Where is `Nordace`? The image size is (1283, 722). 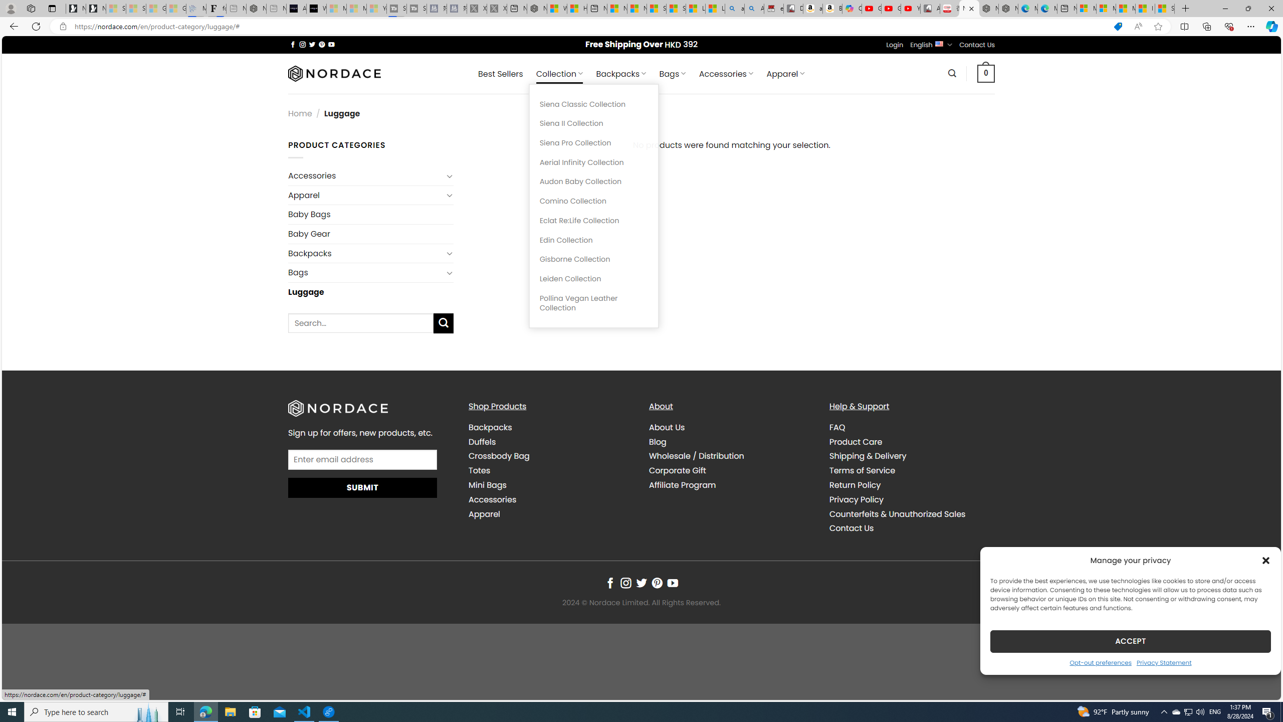
Nordace is located at coordinates (335, 73).